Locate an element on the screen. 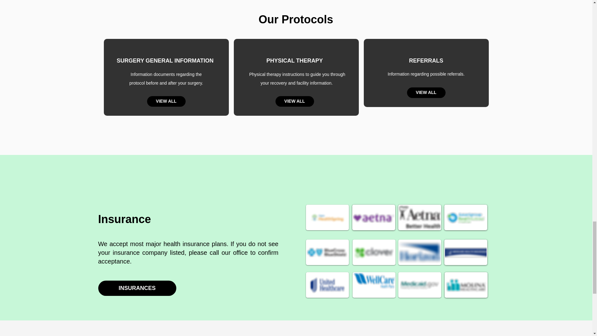 The width and height of the screenshot is (597, 336). VIEW ALL is located at coordinates (294, 101).